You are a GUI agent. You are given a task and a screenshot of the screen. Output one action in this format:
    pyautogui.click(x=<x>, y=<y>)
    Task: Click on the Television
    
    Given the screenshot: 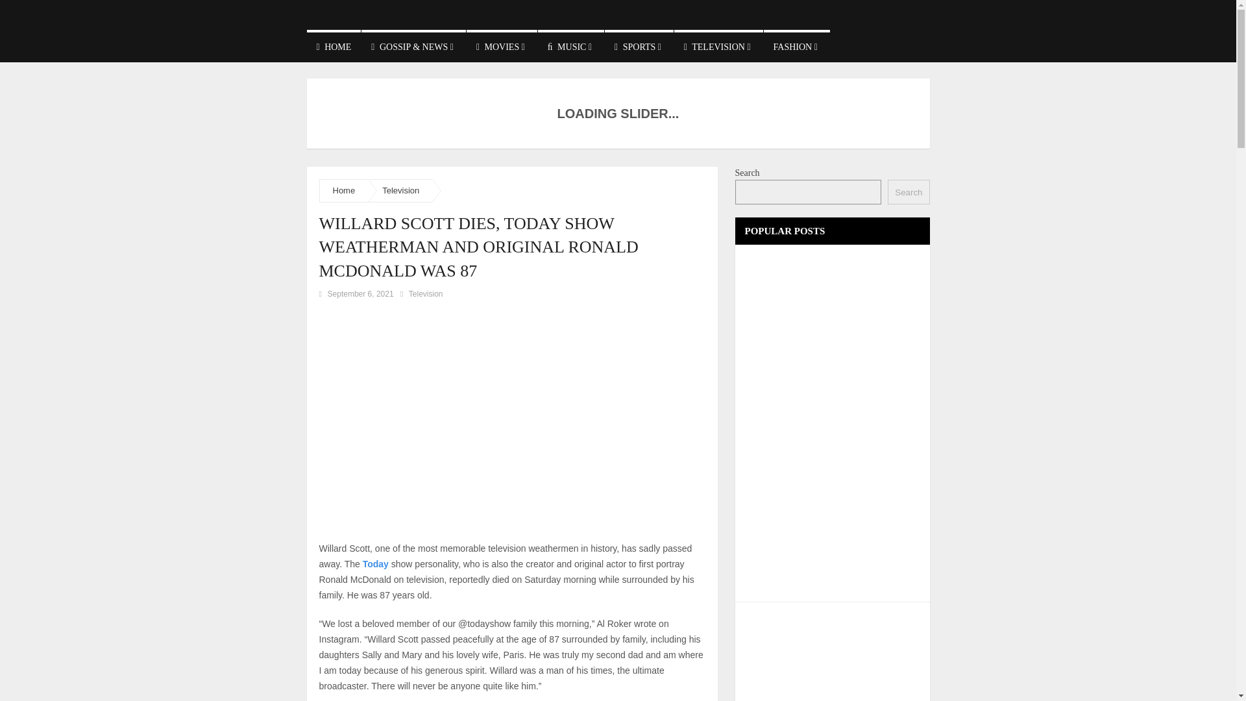 What is the action you would take?
    pyautogui.click(x=426, y=294)
    